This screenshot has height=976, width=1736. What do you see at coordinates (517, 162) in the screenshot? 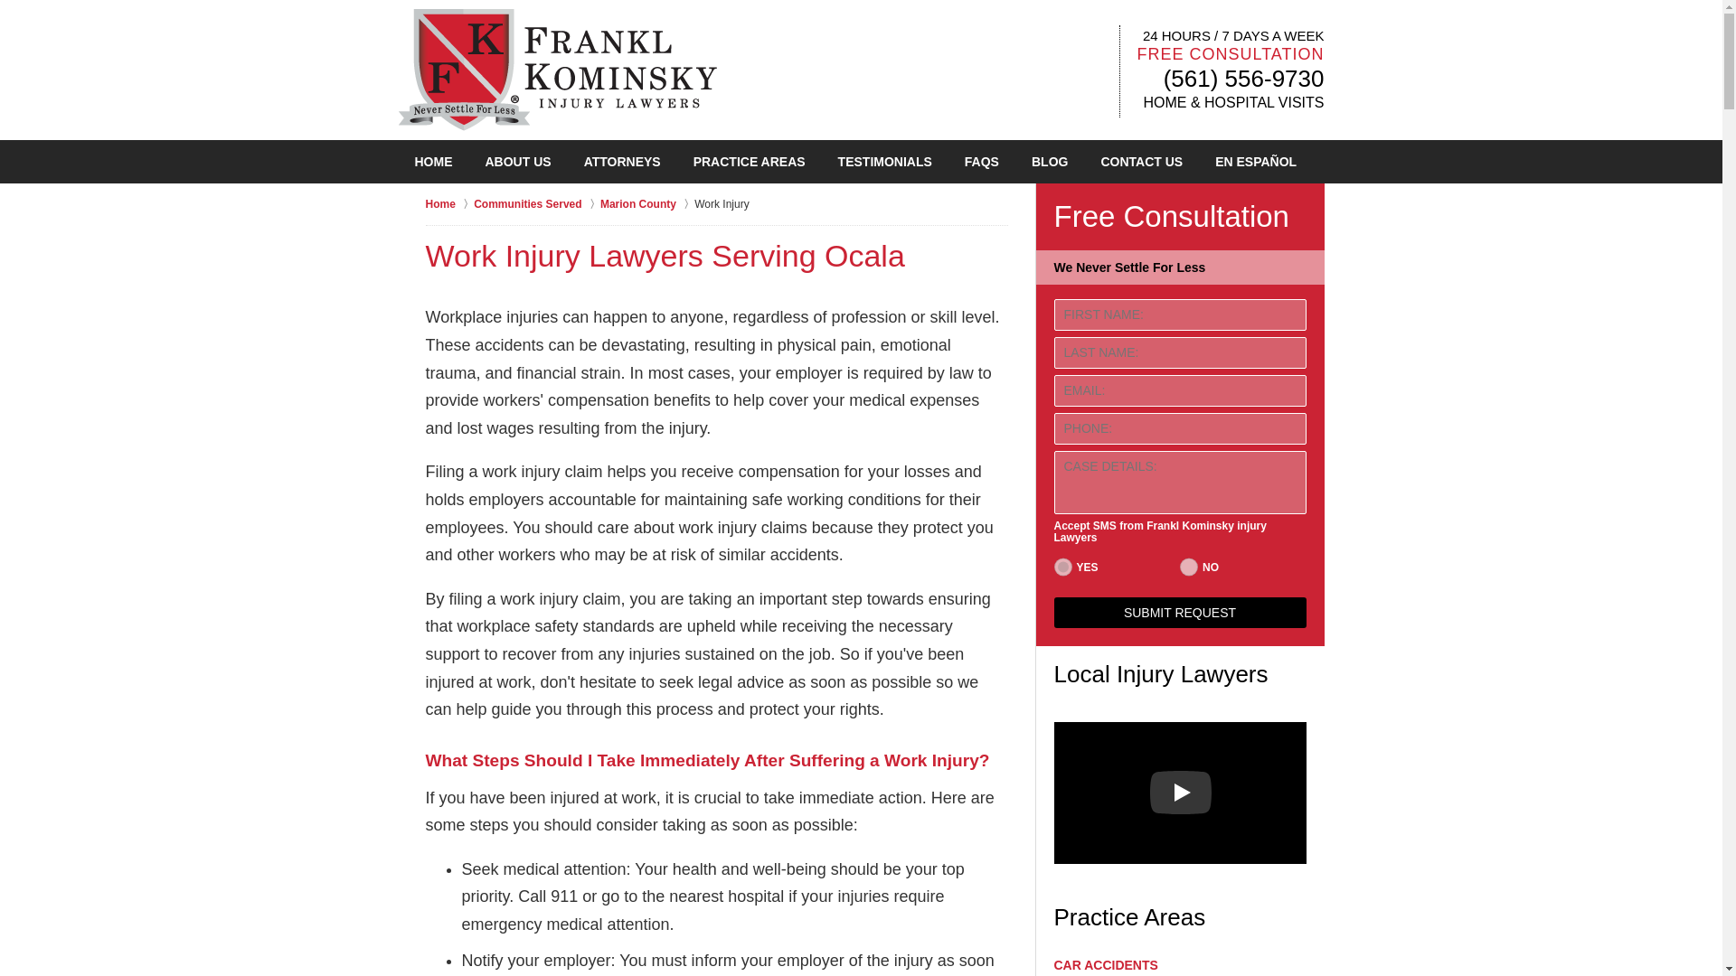
I see `ABOUT US` at bounding box center [517, 162].